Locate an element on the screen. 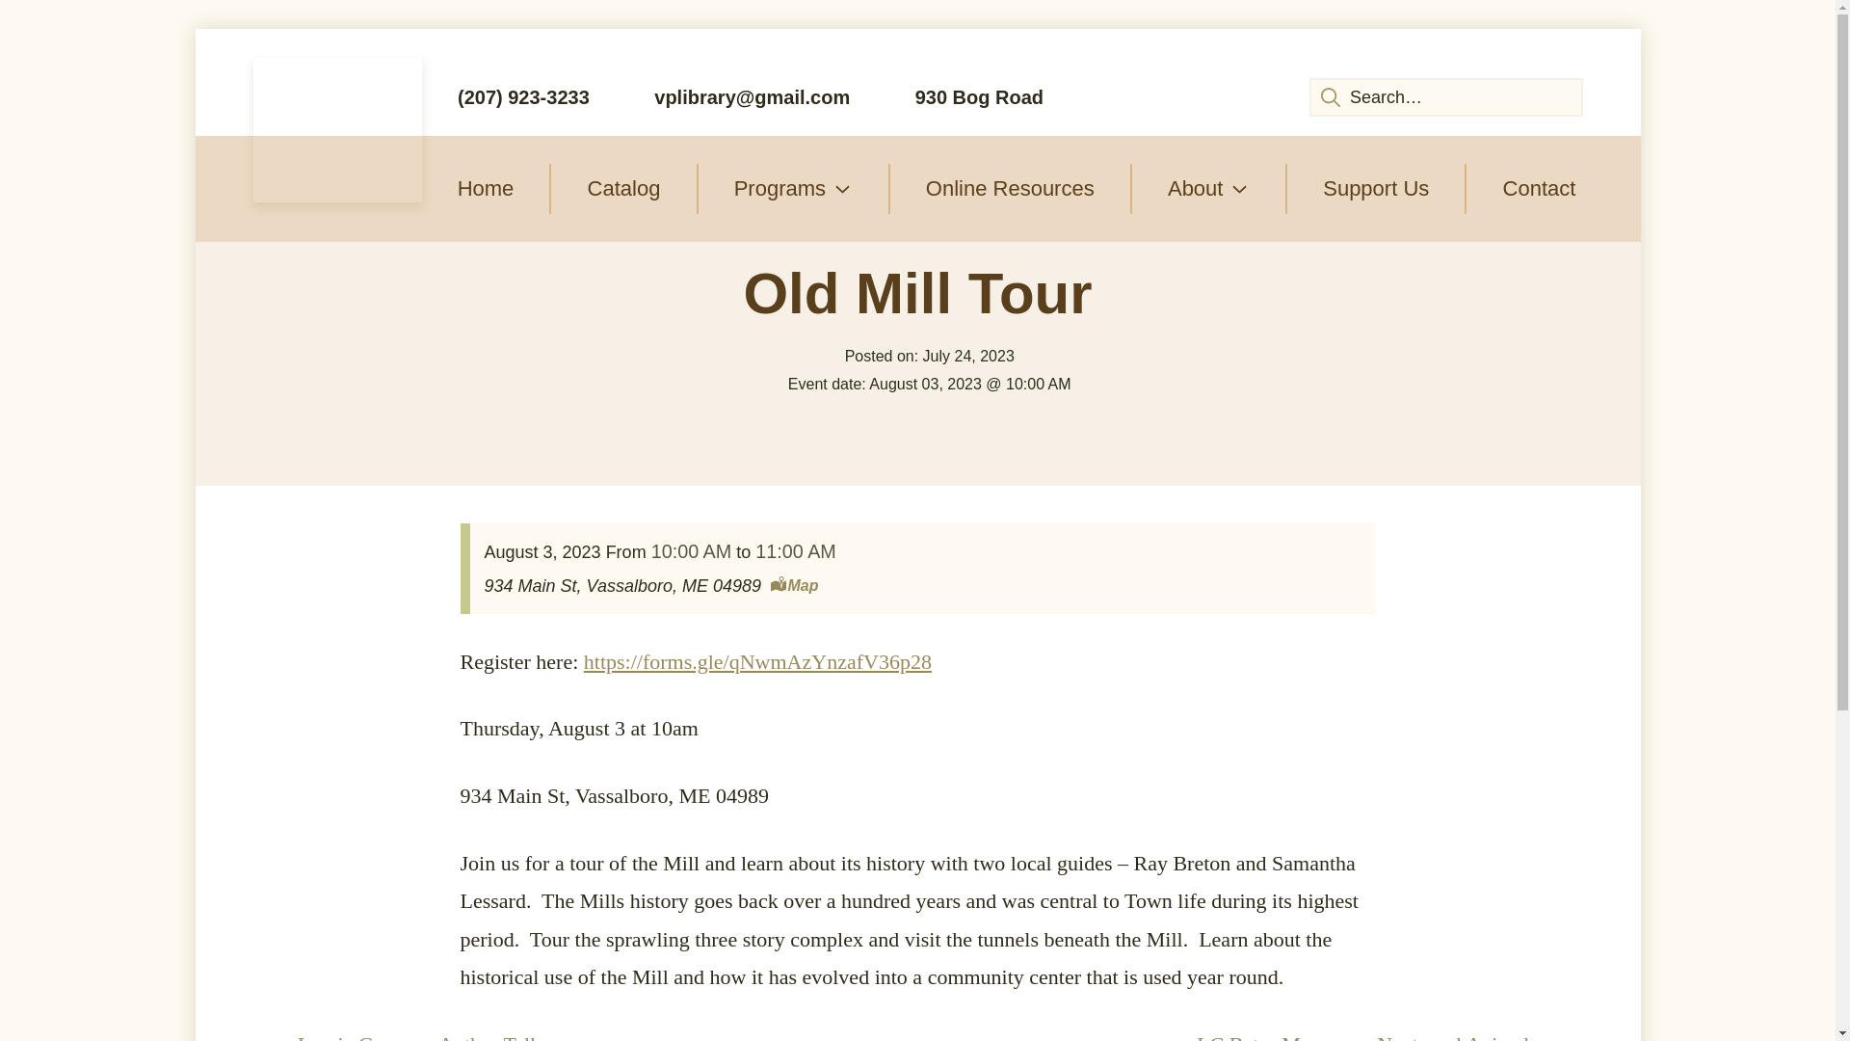 The image size is (1850, 1041). Programs is located at coordinates (793, 189).